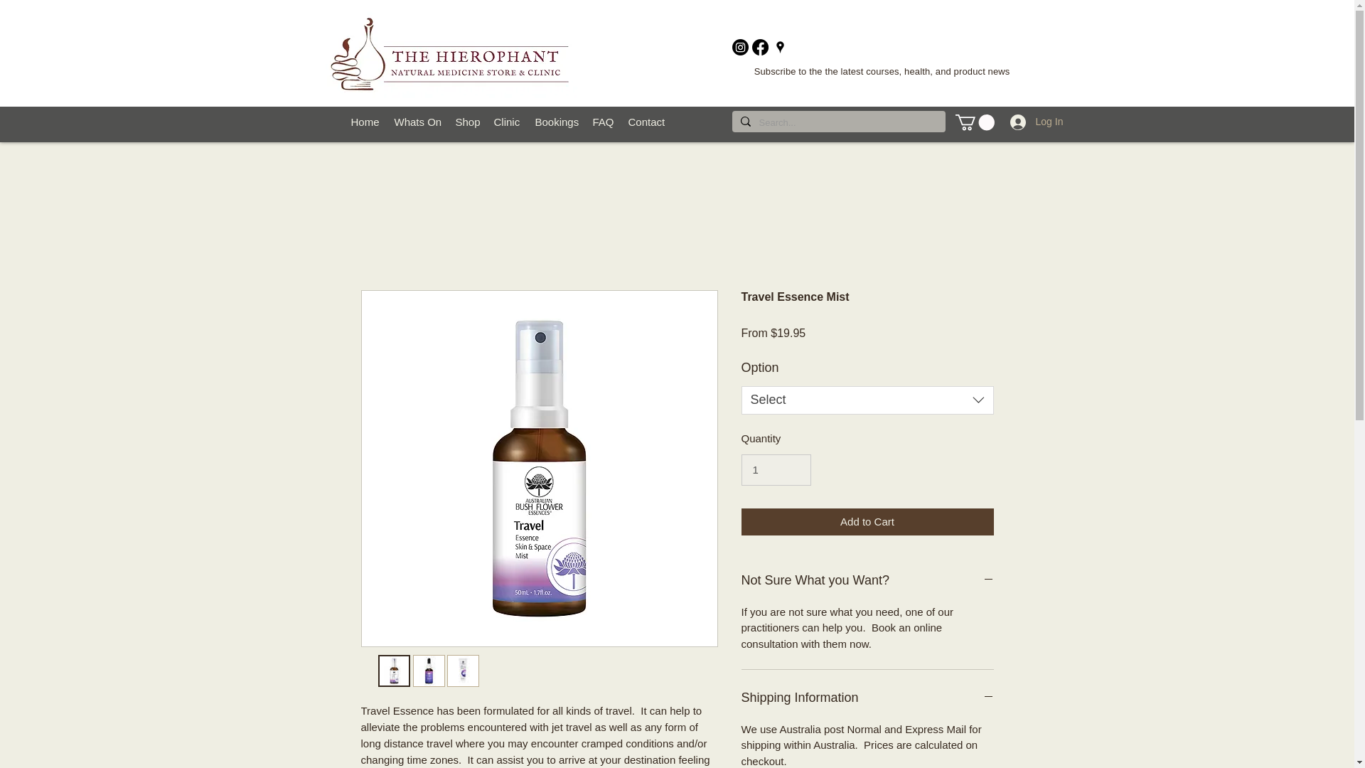 This screenshot has height=768, width=1365. I want to click on Bookings, so click(556, 121).